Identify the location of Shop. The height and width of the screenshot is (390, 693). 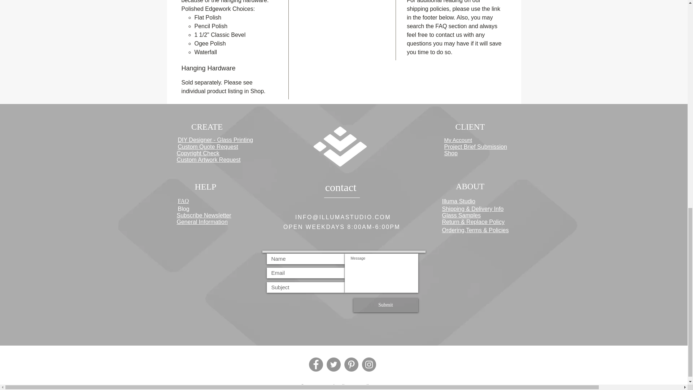
(450, 153).